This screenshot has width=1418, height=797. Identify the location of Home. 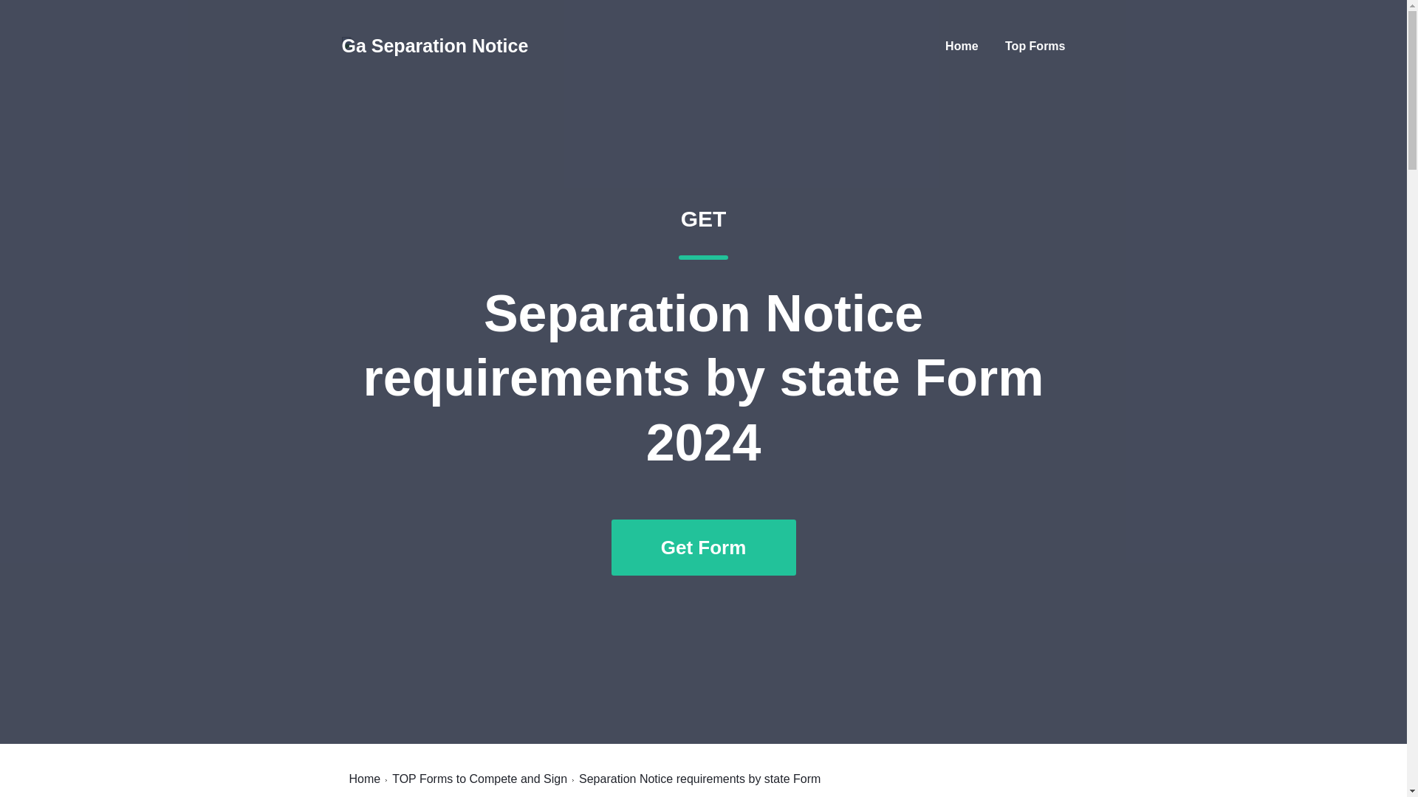
(962, 46).